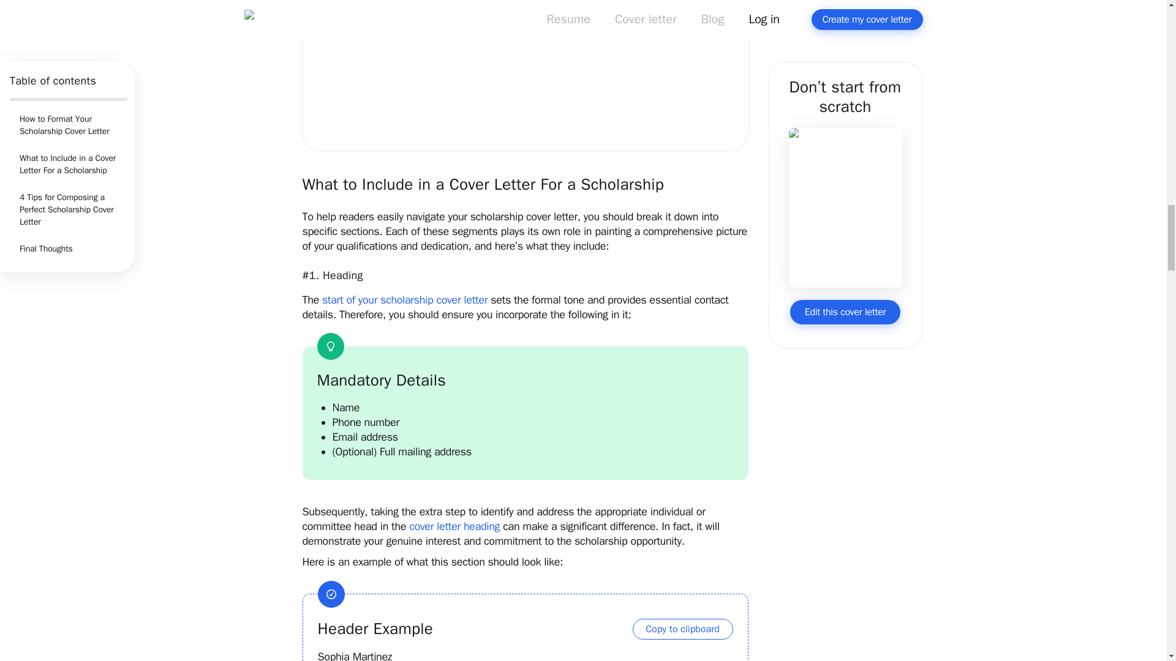 The width and height of the screenshot is (1176, 661). Describe the element at coordinates (454, 526) in the screenshot. I see `cover letter heading` at that location.